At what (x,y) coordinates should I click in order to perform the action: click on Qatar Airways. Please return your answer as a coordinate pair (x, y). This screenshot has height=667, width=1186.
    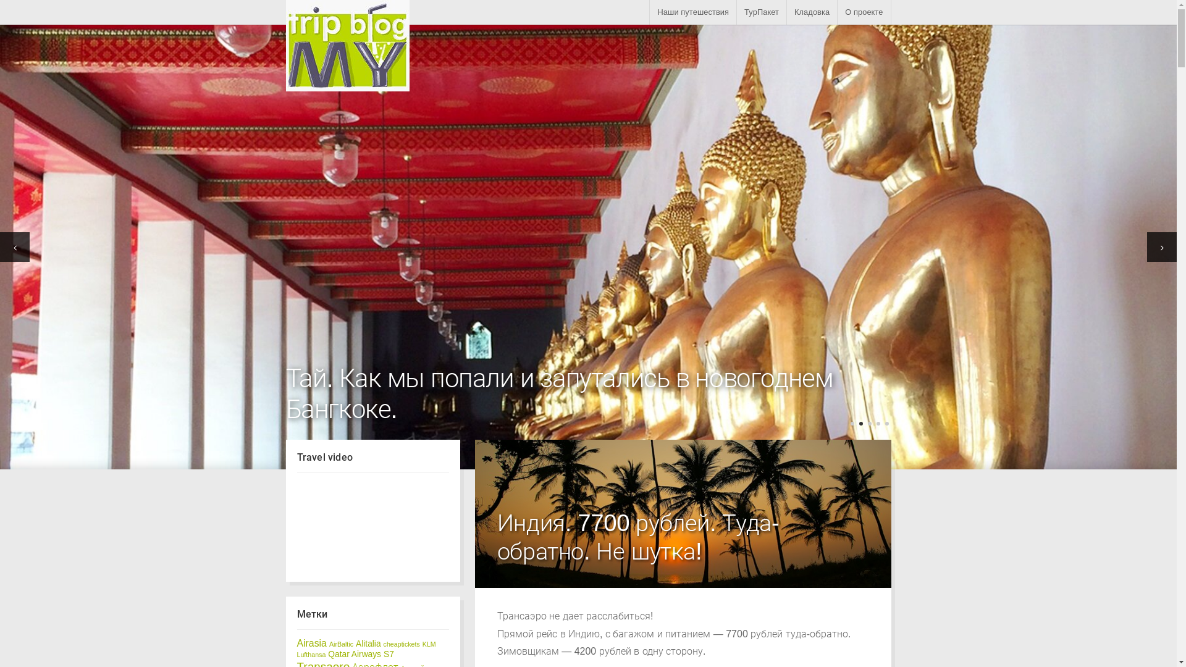
    Looking at the image, I should click on (355, 655).